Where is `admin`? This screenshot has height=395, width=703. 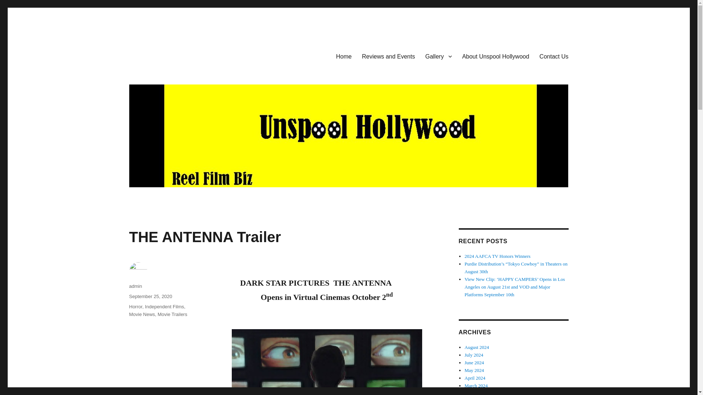
admin is located at coordinates (135, 286).